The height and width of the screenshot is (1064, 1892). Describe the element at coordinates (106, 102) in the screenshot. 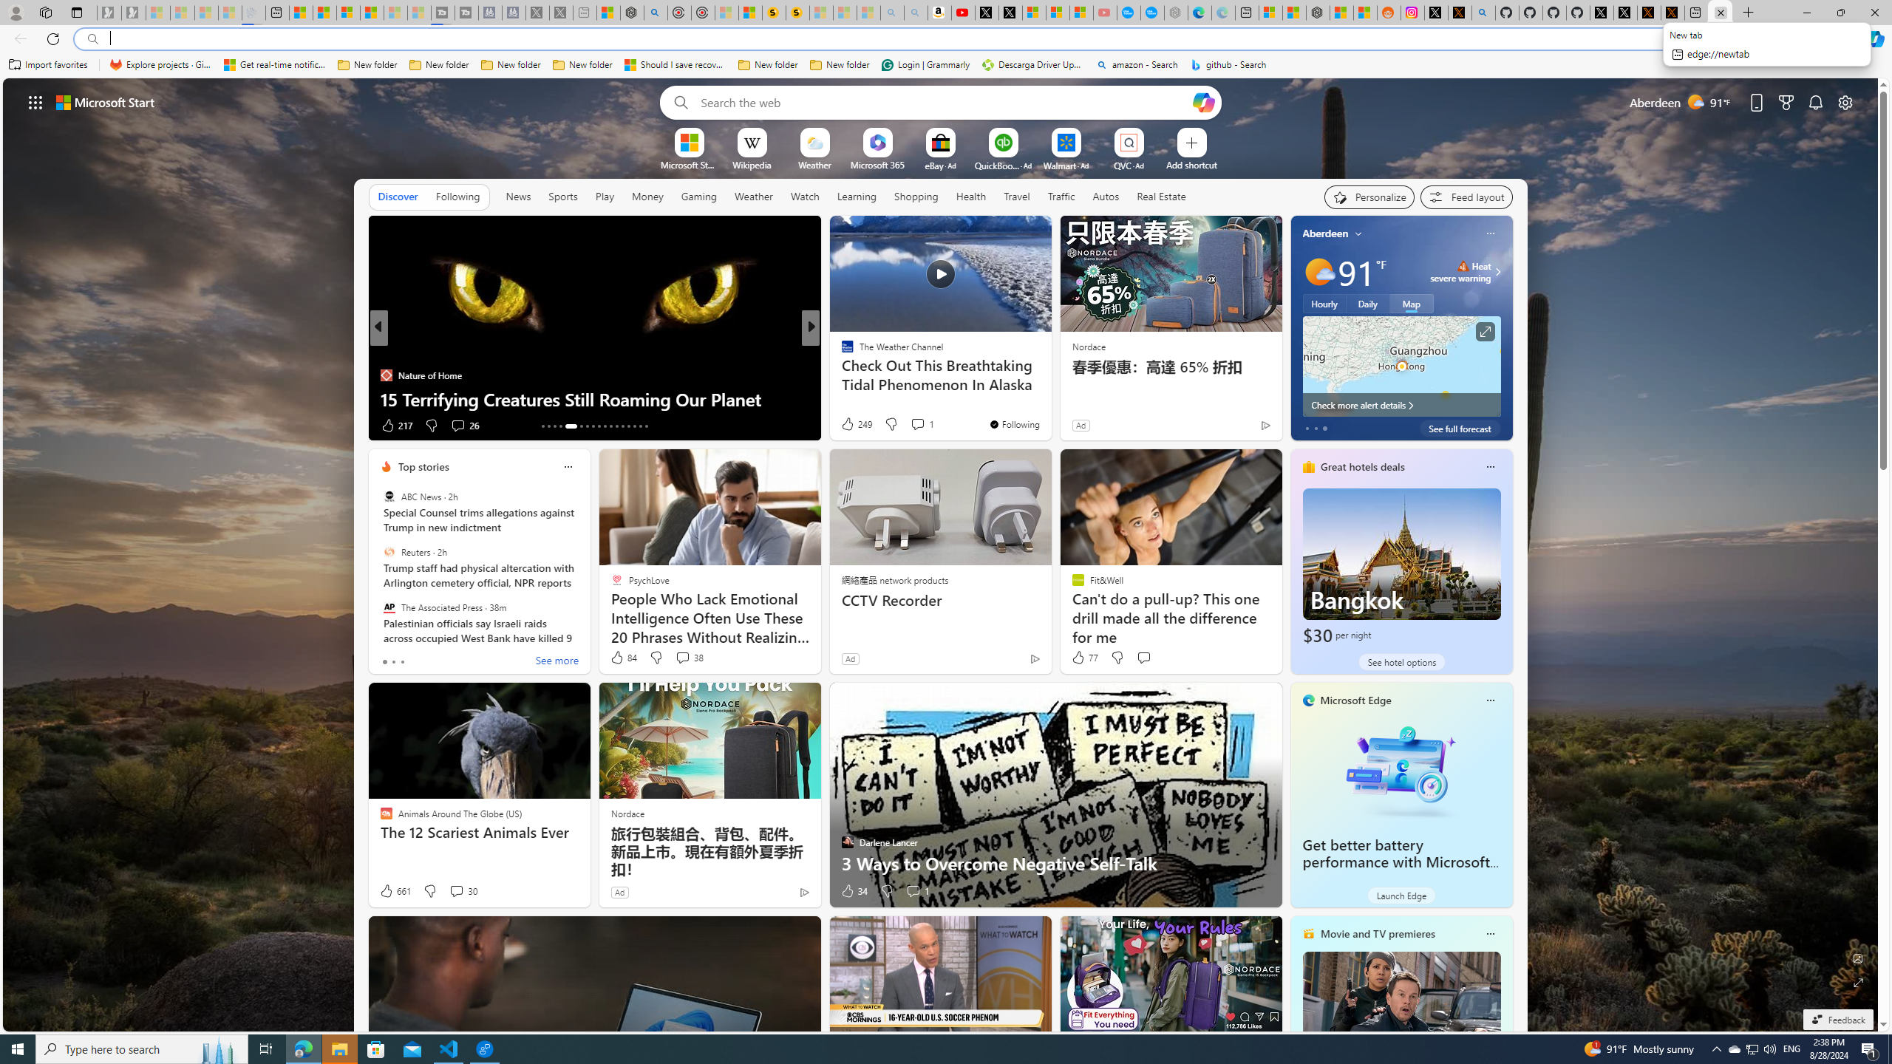

I see `Microsoft start` at that location.